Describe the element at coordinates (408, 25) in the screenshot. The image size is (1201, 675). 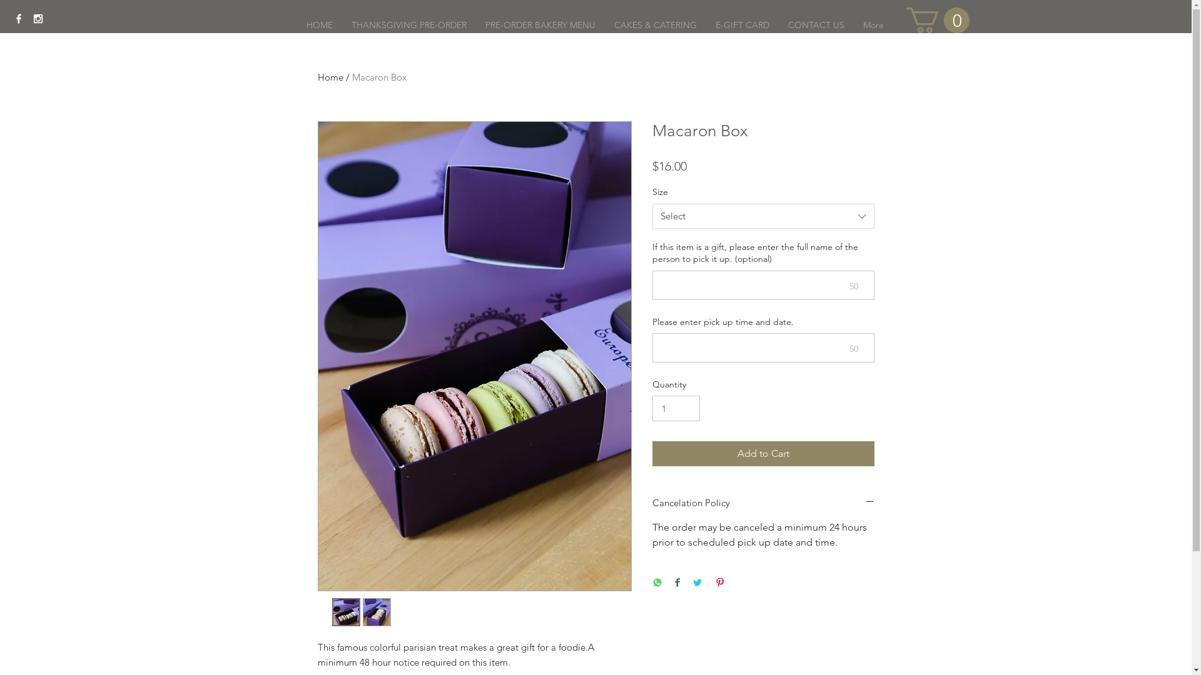
I see `THANKSGIVING PRE-ORDER` at that location.